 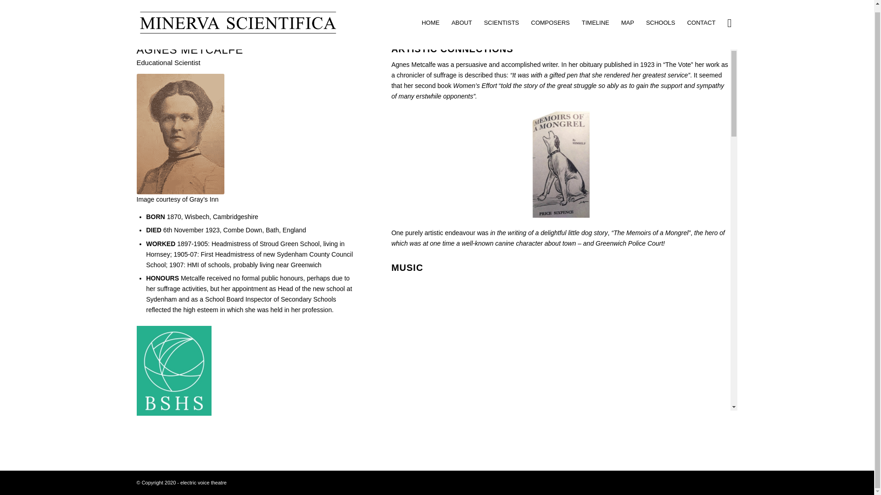 What do you see at coordinates (462, 17) in the screenshot?
I see `ABOUT` at bounding box center [462, 17].